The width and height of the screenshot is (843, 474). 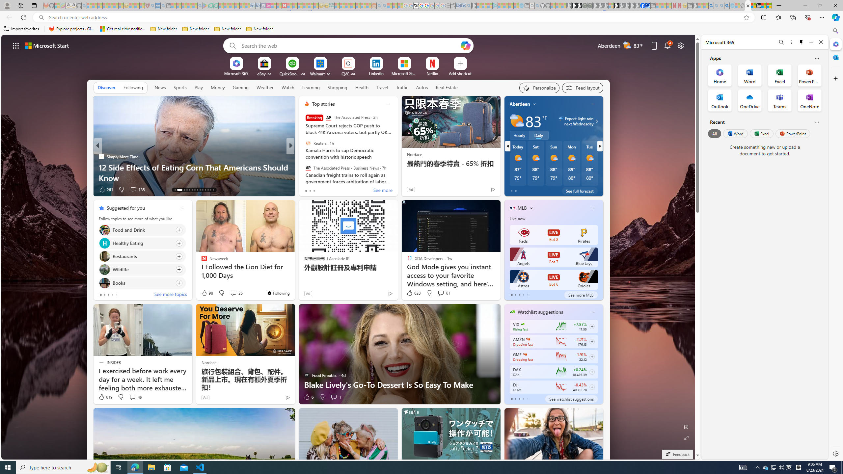 What do you see at coordinates (441, 293) in the screenshot?
I see `View comments 61 Comment` at bounding box center [441, 293].